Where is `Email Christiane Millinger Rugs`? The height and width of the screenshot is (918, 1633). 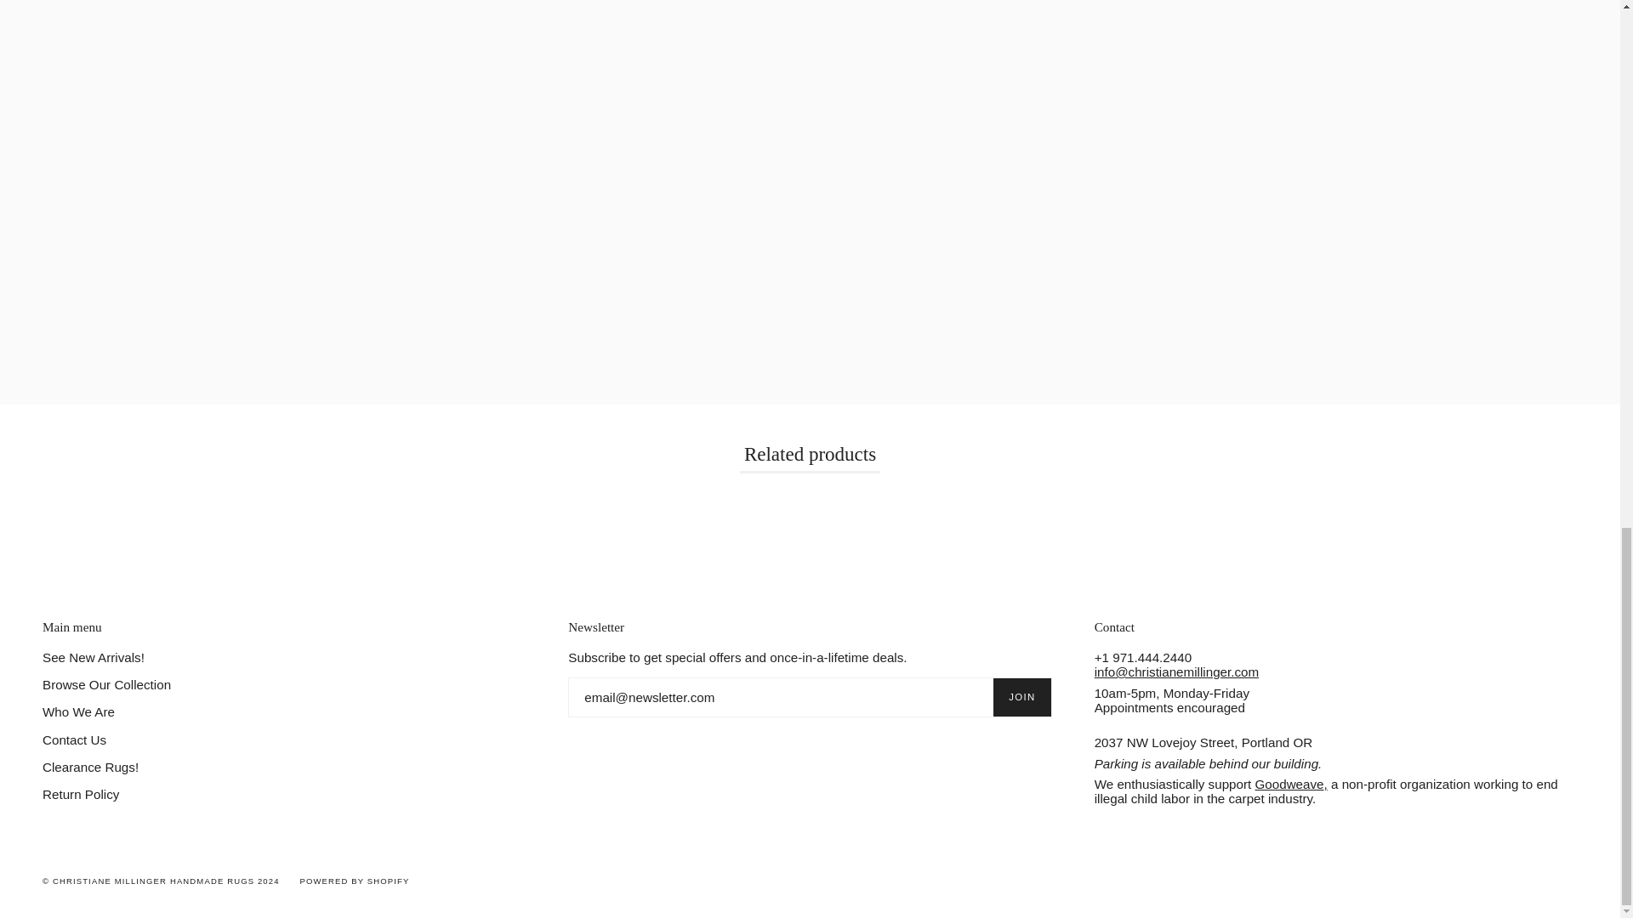
Email Christiane Millinger Rugs is located at coordinates (1176, 671).